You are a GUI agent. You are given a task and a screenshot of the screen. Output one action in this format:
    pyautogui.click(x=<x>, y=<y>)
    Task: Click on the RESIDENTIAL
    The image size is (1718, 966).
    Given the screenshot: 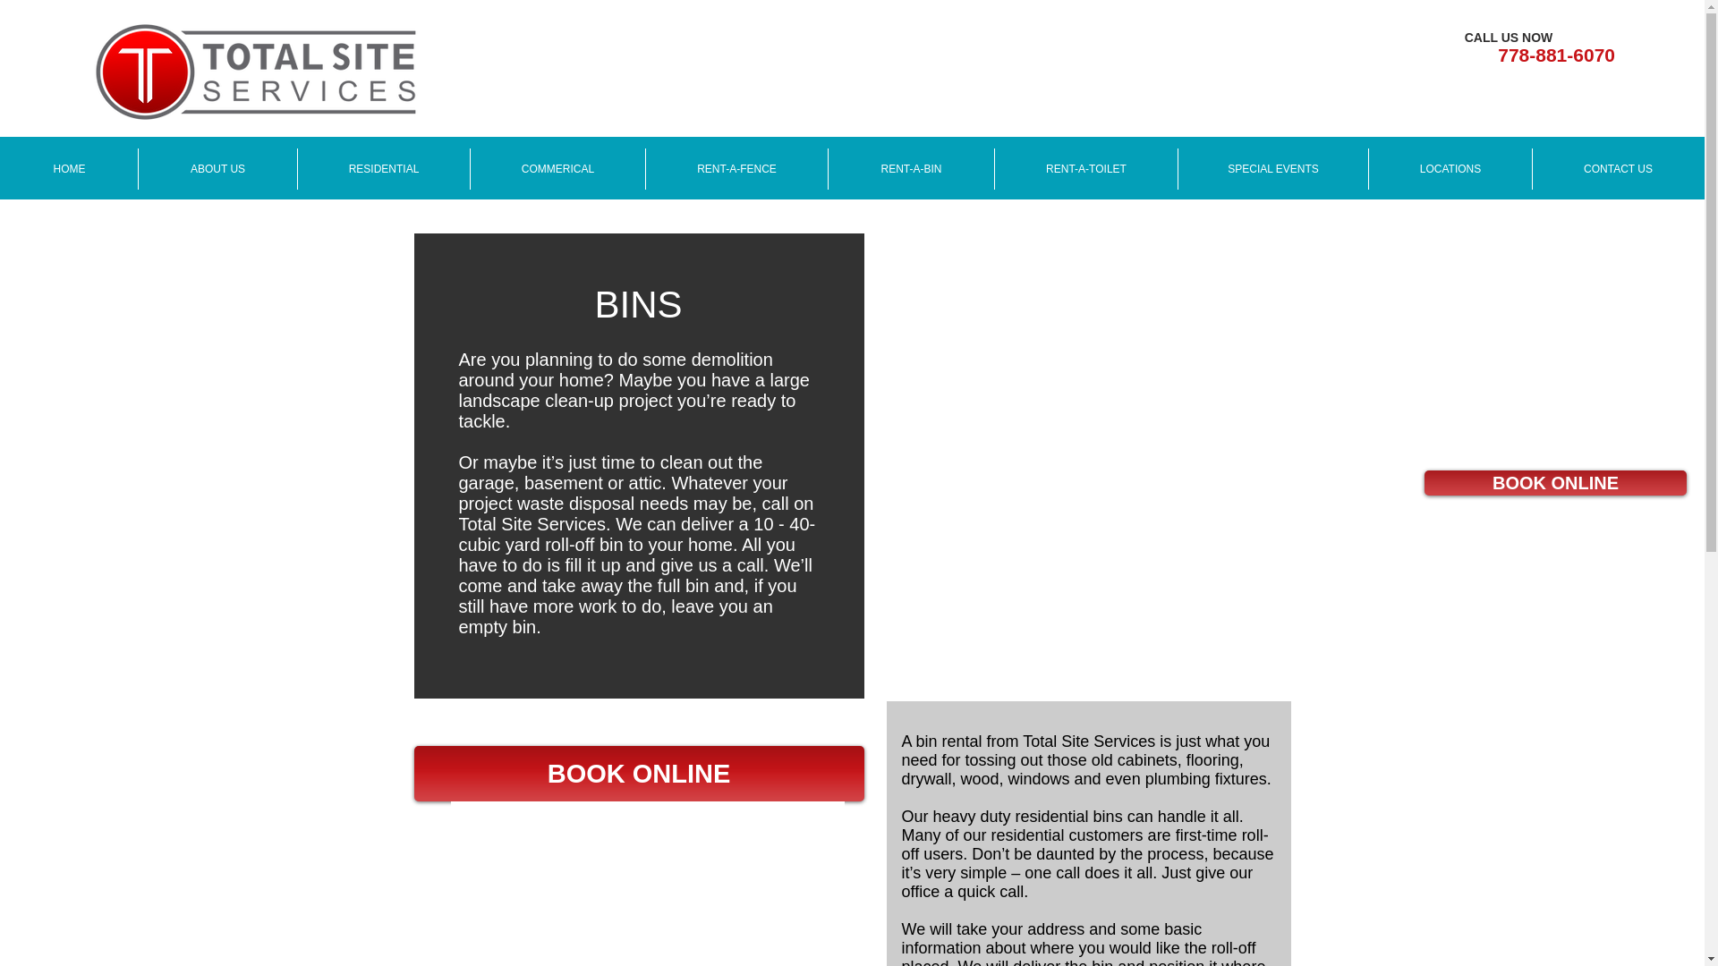 What is the action you would take?
    pyautogui.click(x=383, y=168)
    